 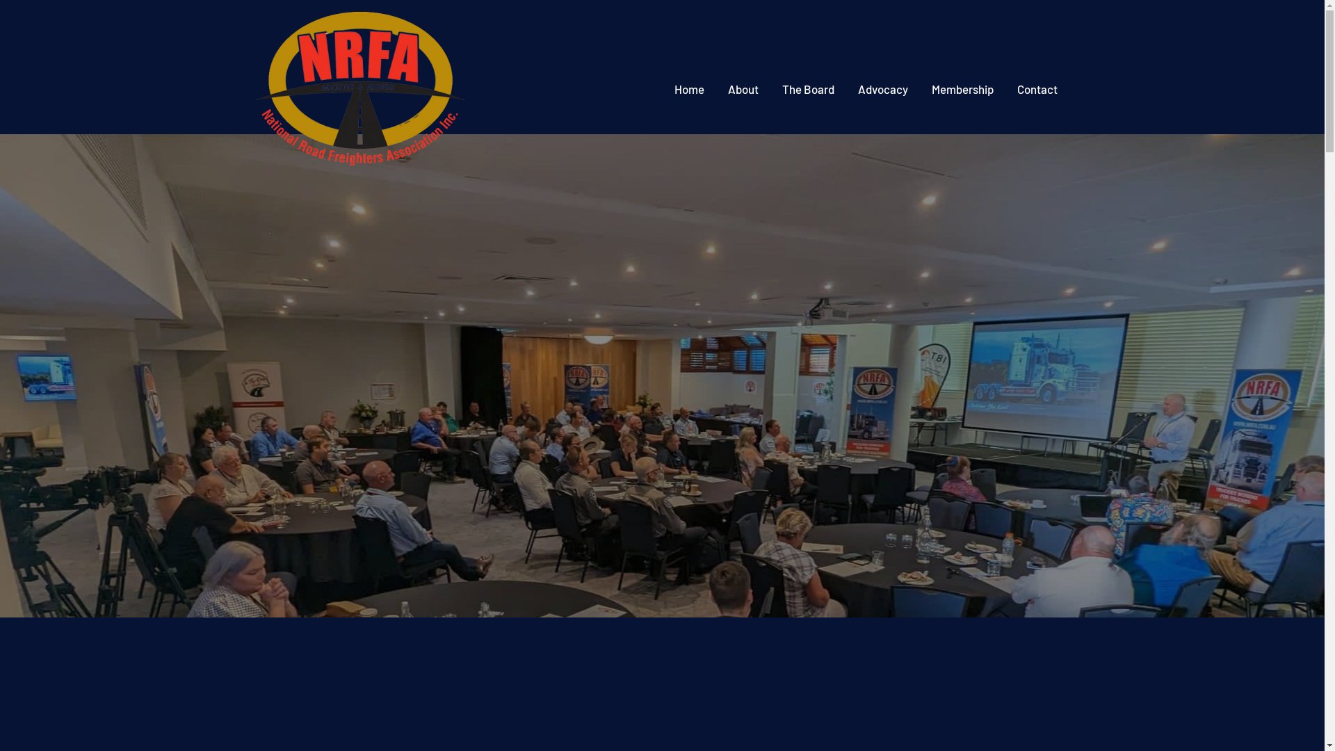 I want to click on About, so click(x=743, y=89).